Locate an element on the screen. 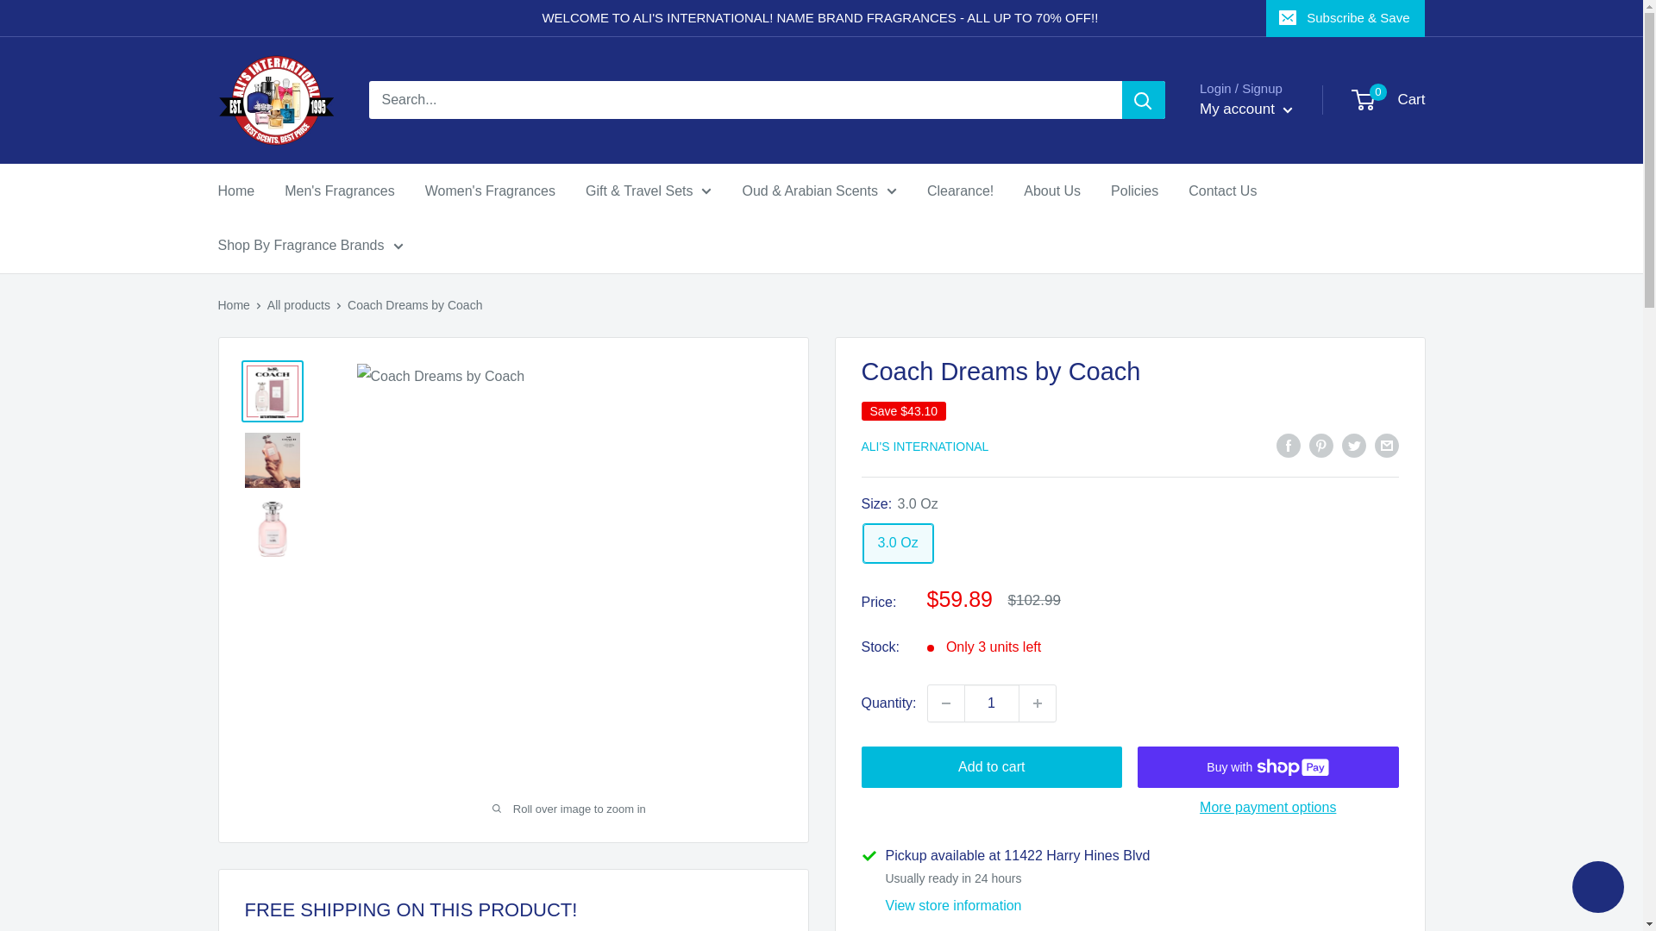 The width and height of the screenshot is (1656, 931). Increase quantity by 1 is located at coordinates (1038, 703).